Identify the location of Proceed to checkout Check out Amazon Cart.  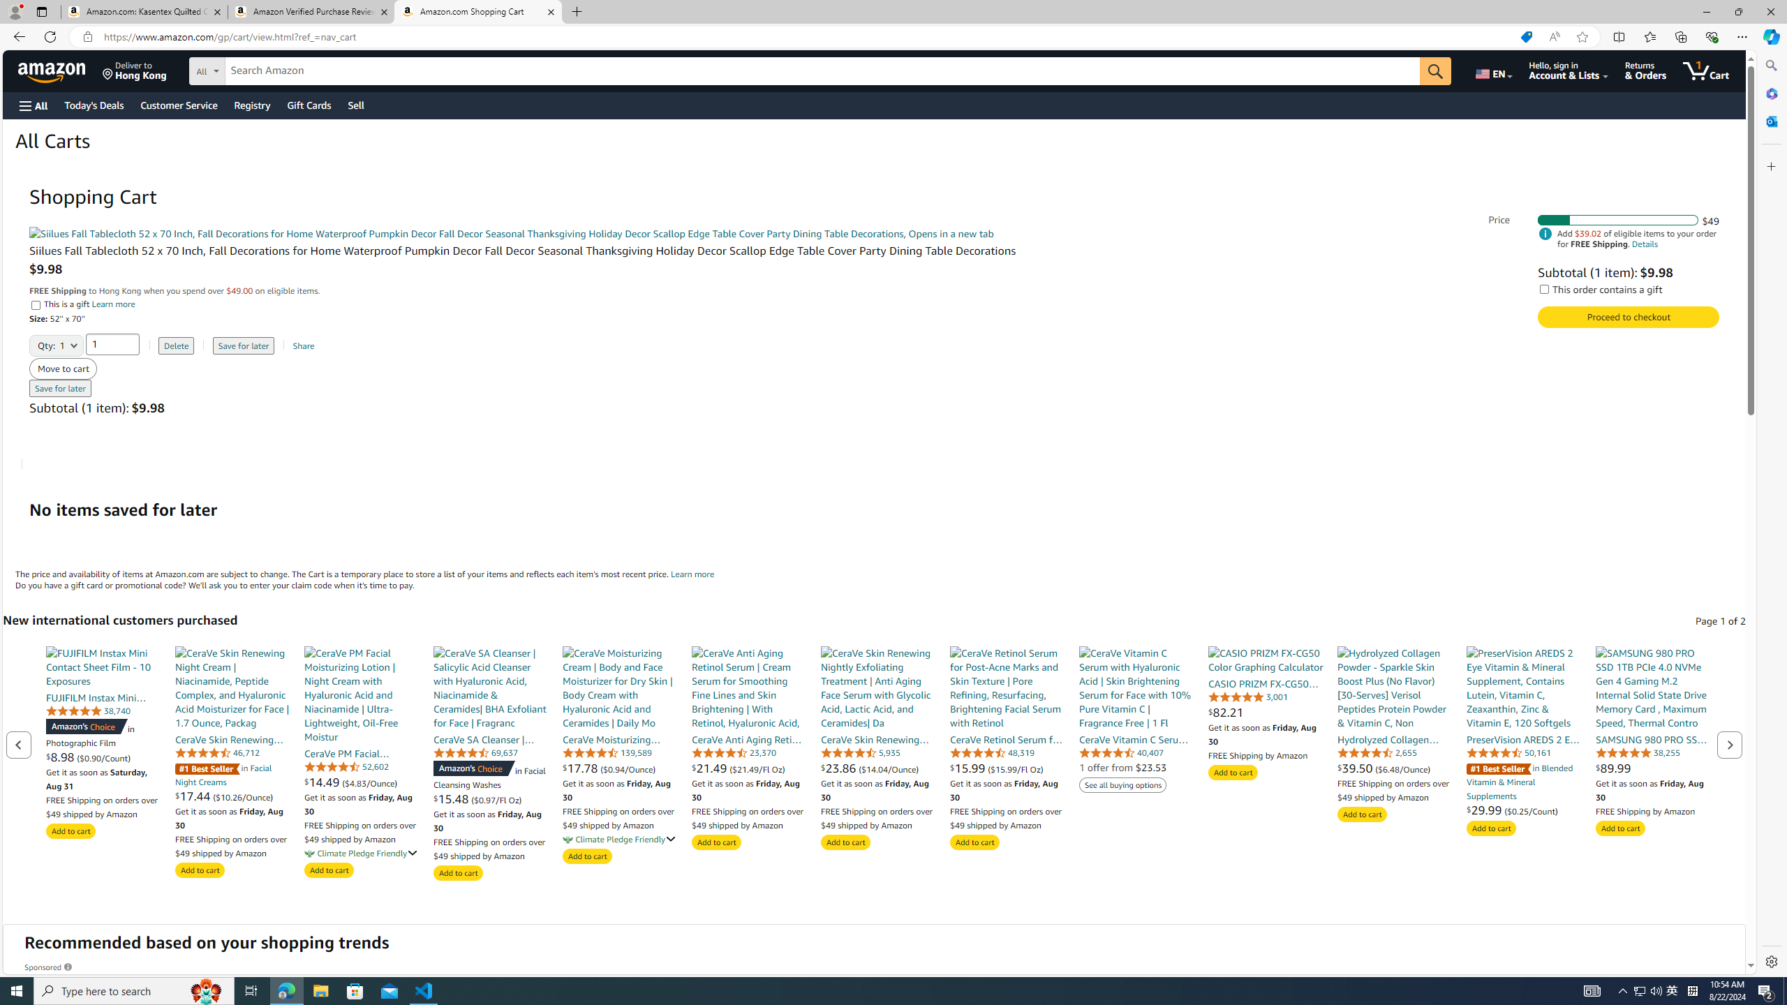
(1629, 317).